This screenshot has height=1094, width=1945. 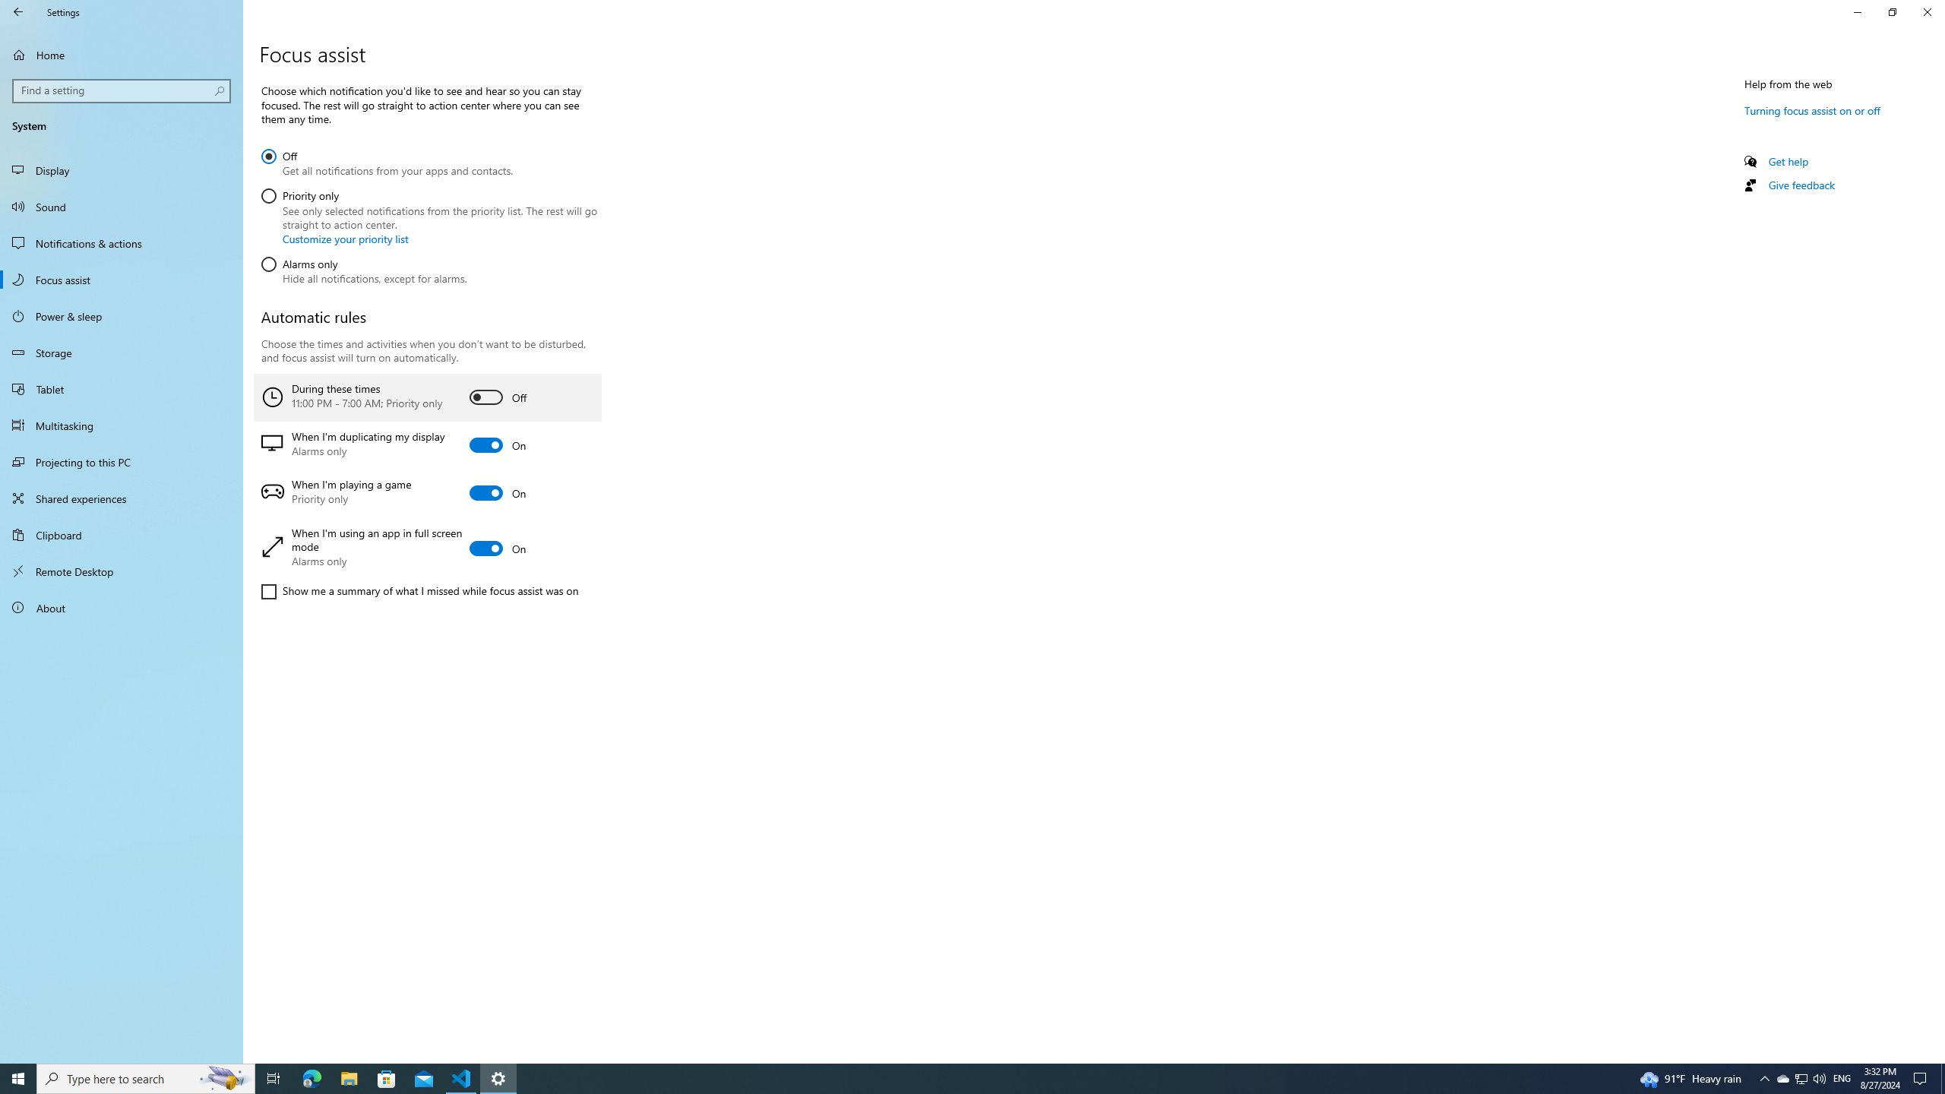 What do you see at coordinates (429, 214) in the screenshot?
I see `Clipboard` at bounding box center [429, 214].